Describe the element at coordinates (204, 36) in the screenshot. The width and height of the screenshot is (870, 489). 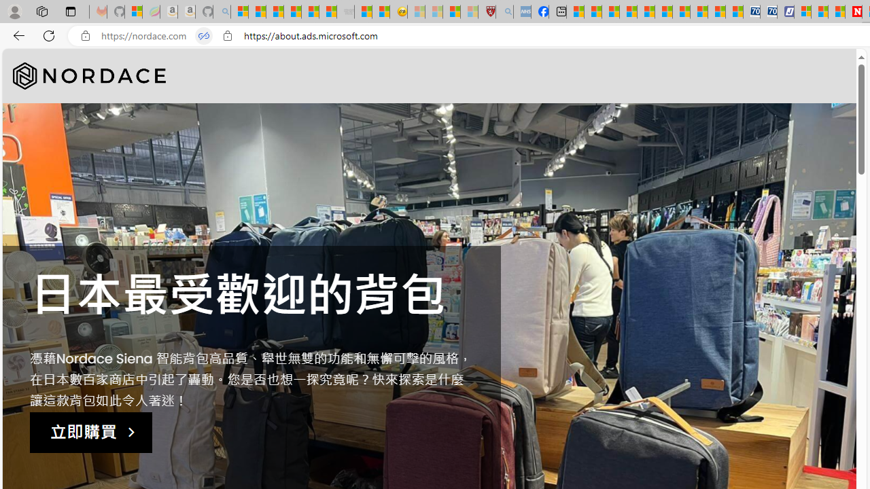
I see `Tabs in split screen` at that location.